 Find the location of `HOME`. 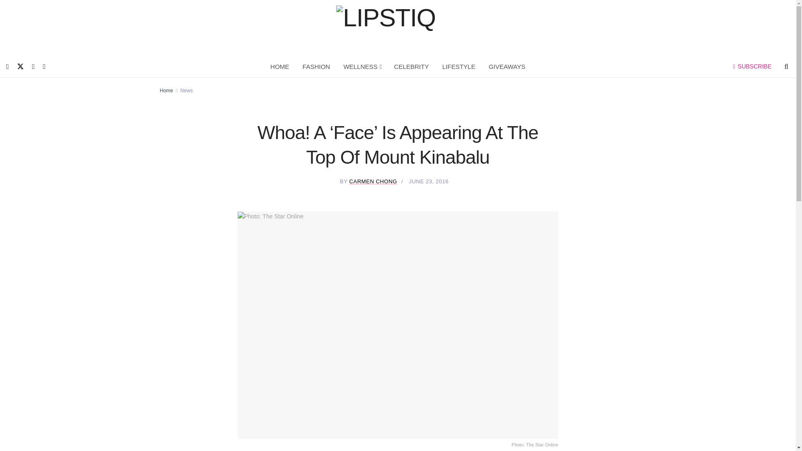

HOME is located at coordinates (280, 67).